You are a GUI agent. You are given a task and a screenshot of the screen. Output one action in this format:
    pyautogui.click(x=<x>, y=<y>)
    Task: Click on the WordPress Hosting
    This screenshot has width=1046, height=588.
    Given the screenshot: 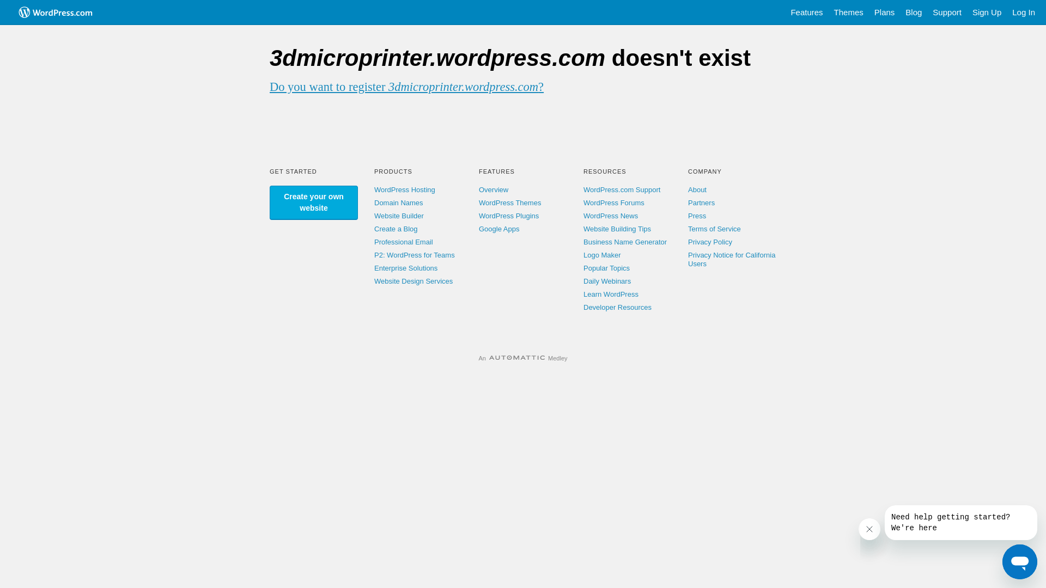 What is the action you would take?
    pyautogui.click(x=405, y=189)
    